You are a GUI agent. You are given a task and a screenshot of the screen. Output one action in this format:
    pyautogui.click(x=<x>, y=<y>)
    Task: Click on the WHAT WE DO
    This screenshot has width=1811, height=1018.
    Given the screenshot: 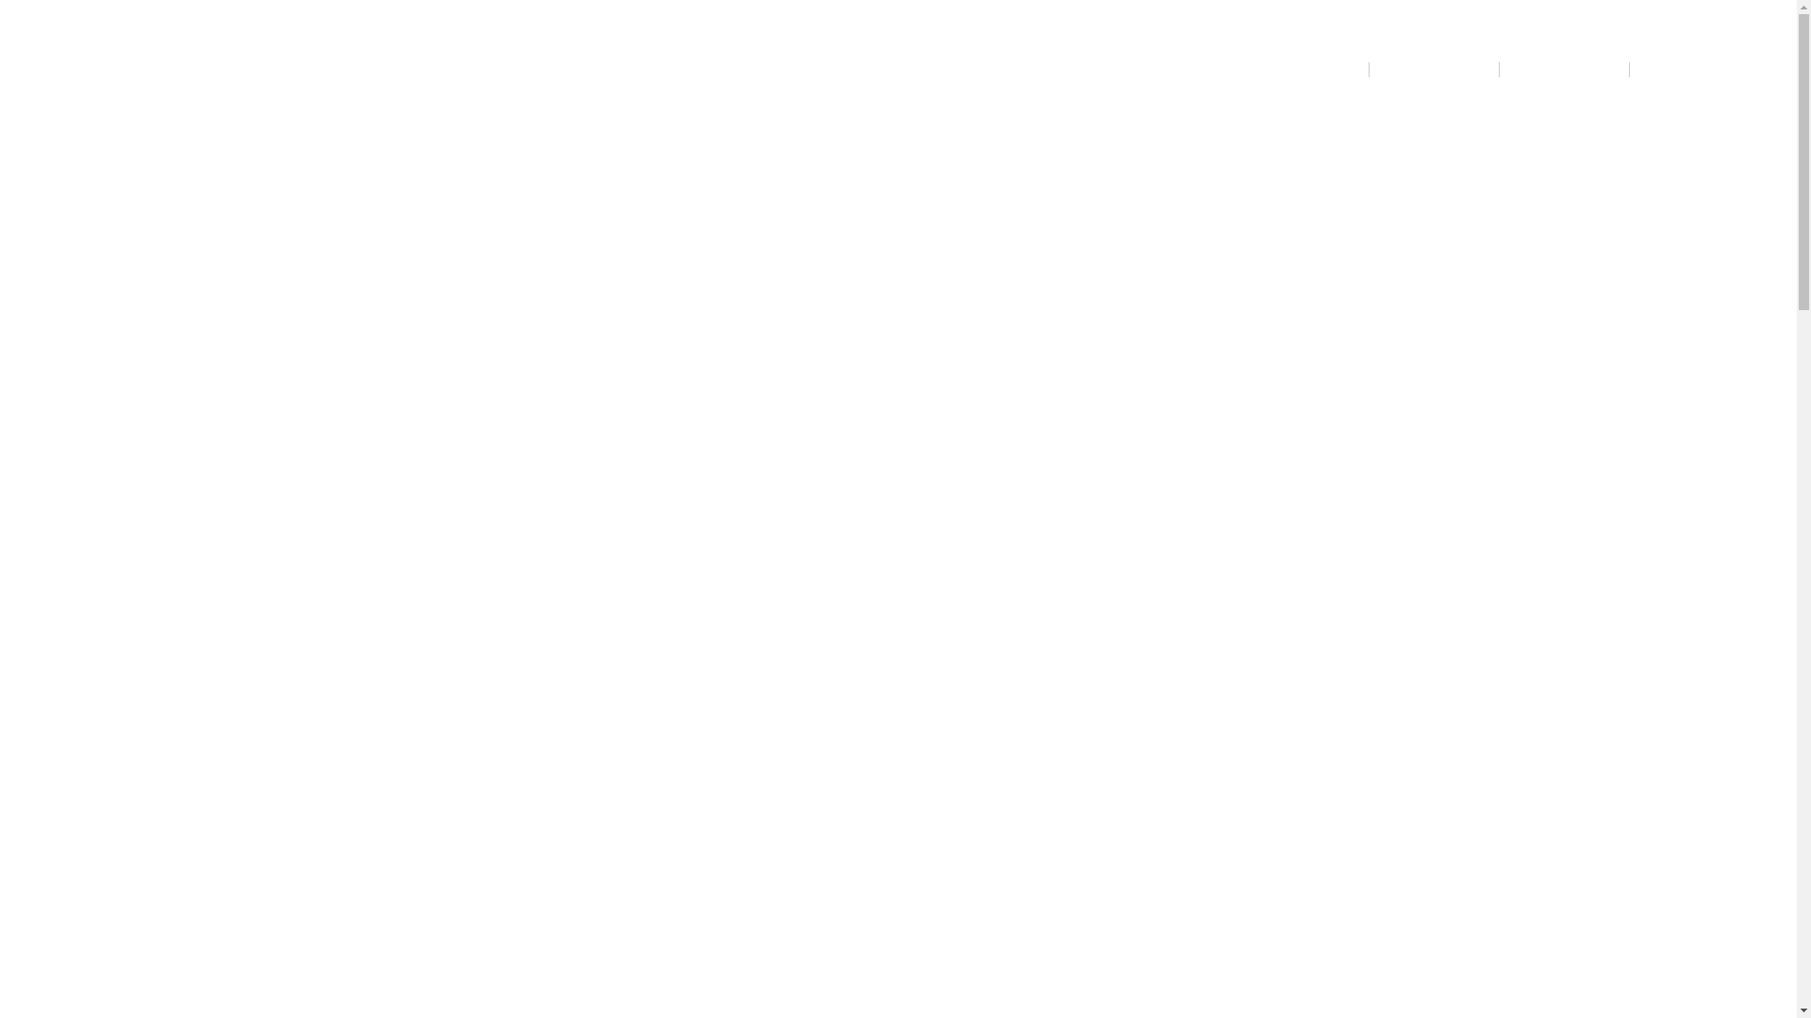 What is the action you would take?
    pyautogui.click(x=1564, y=79)
    